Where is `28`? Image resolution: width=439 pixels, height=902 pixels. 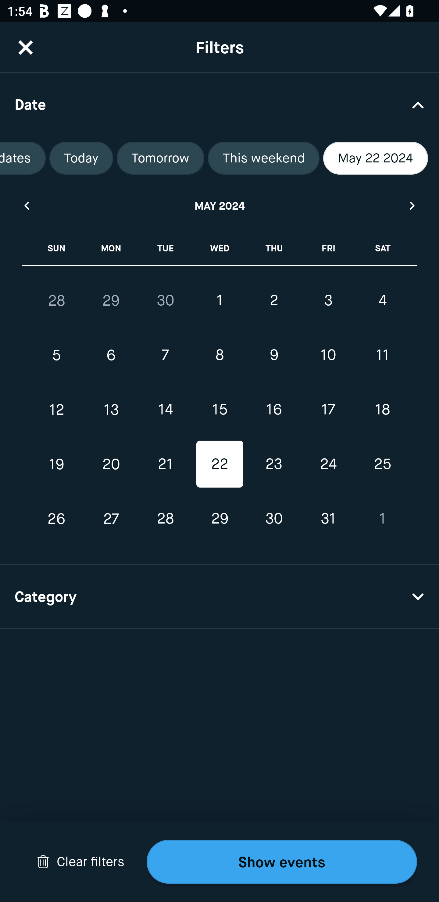
28 is located at coordinates (57, 300).